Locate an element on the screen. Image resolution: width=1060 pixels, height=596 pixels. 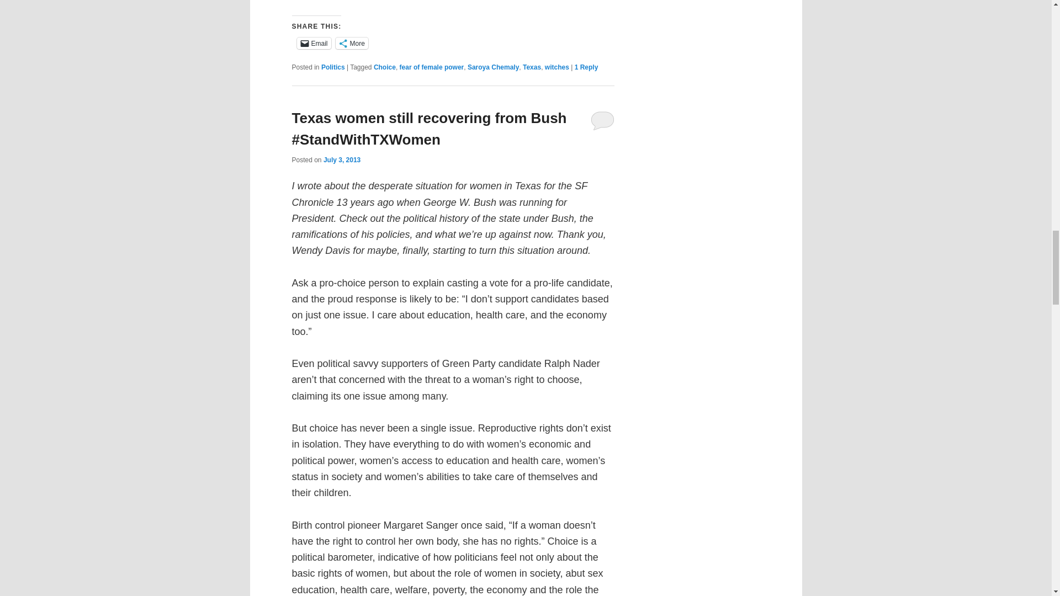
Choice is located at coordinates (384, 67).